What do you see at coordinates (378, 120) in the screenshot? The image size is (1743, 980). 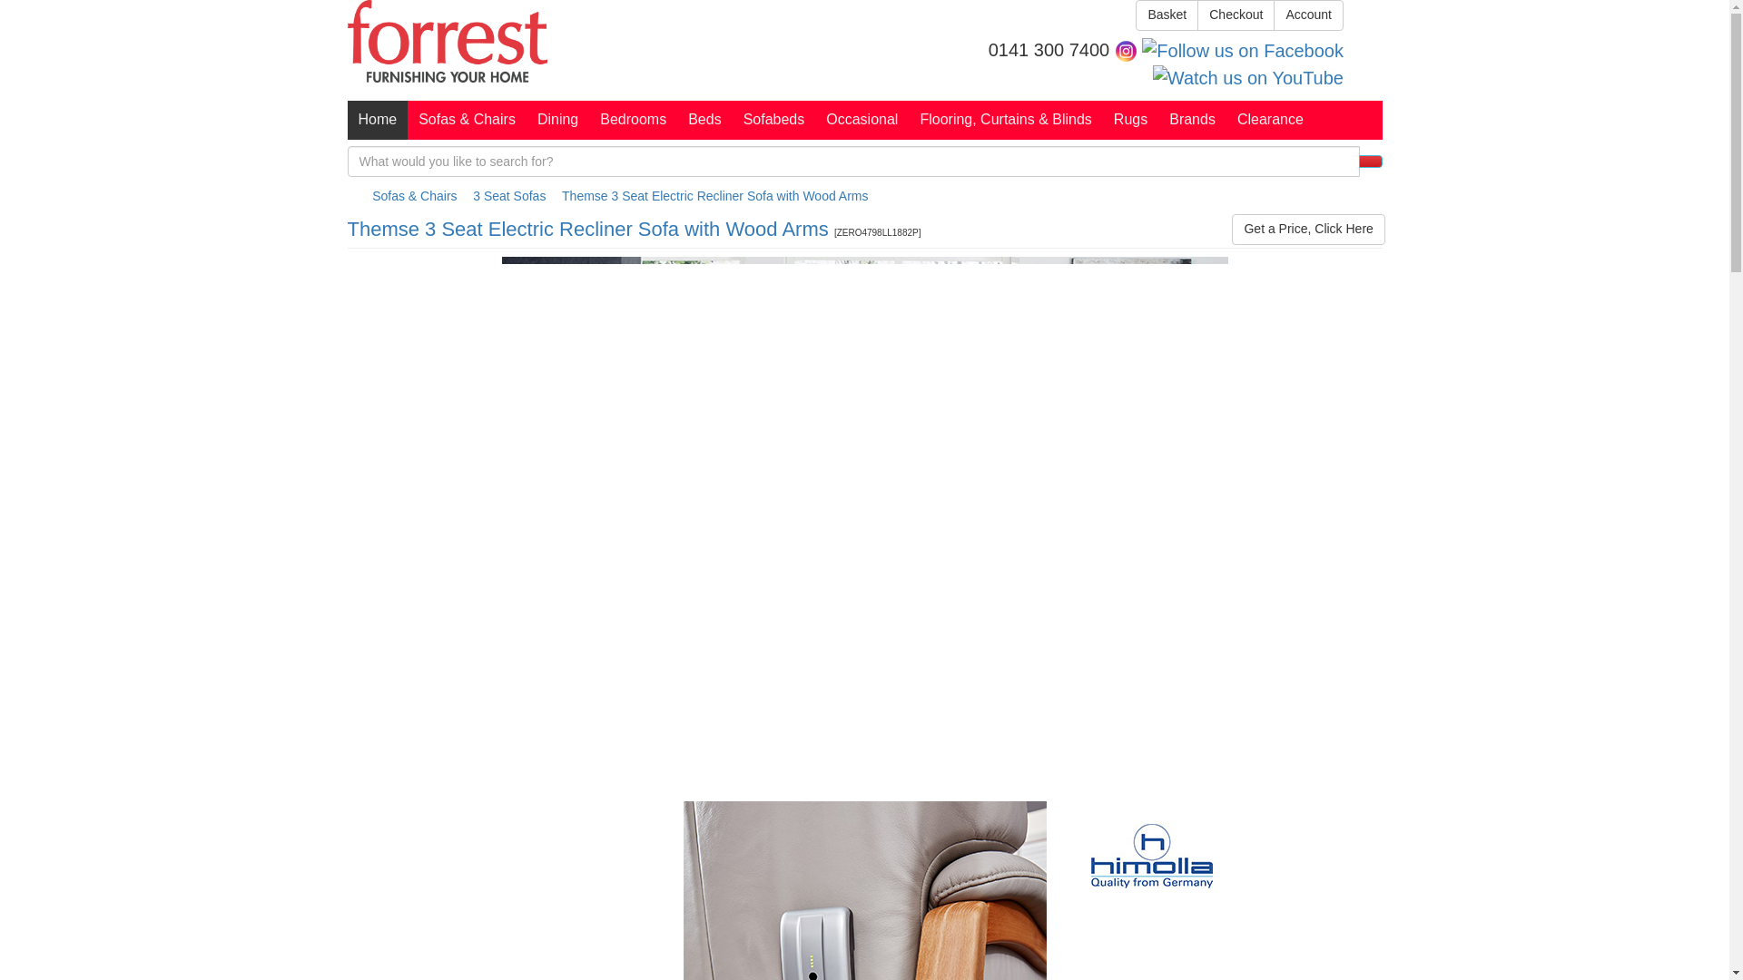 I see `Home` at bounding box center [378, 120].